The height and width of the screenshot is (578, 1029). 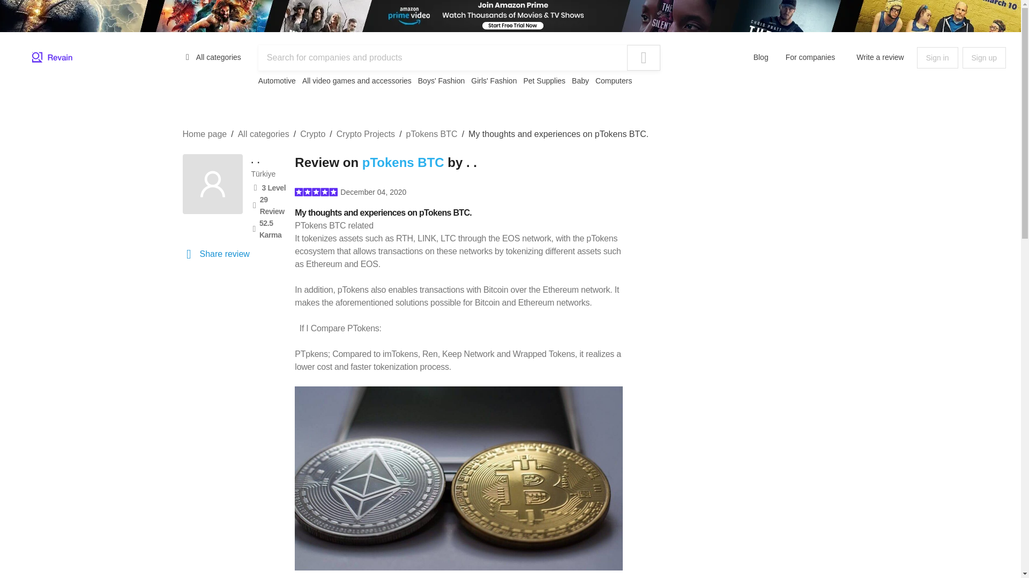 What do you see at coordinates (263, 134) in the screenshot?
I see `All categories` at bounding box center [263, 134].